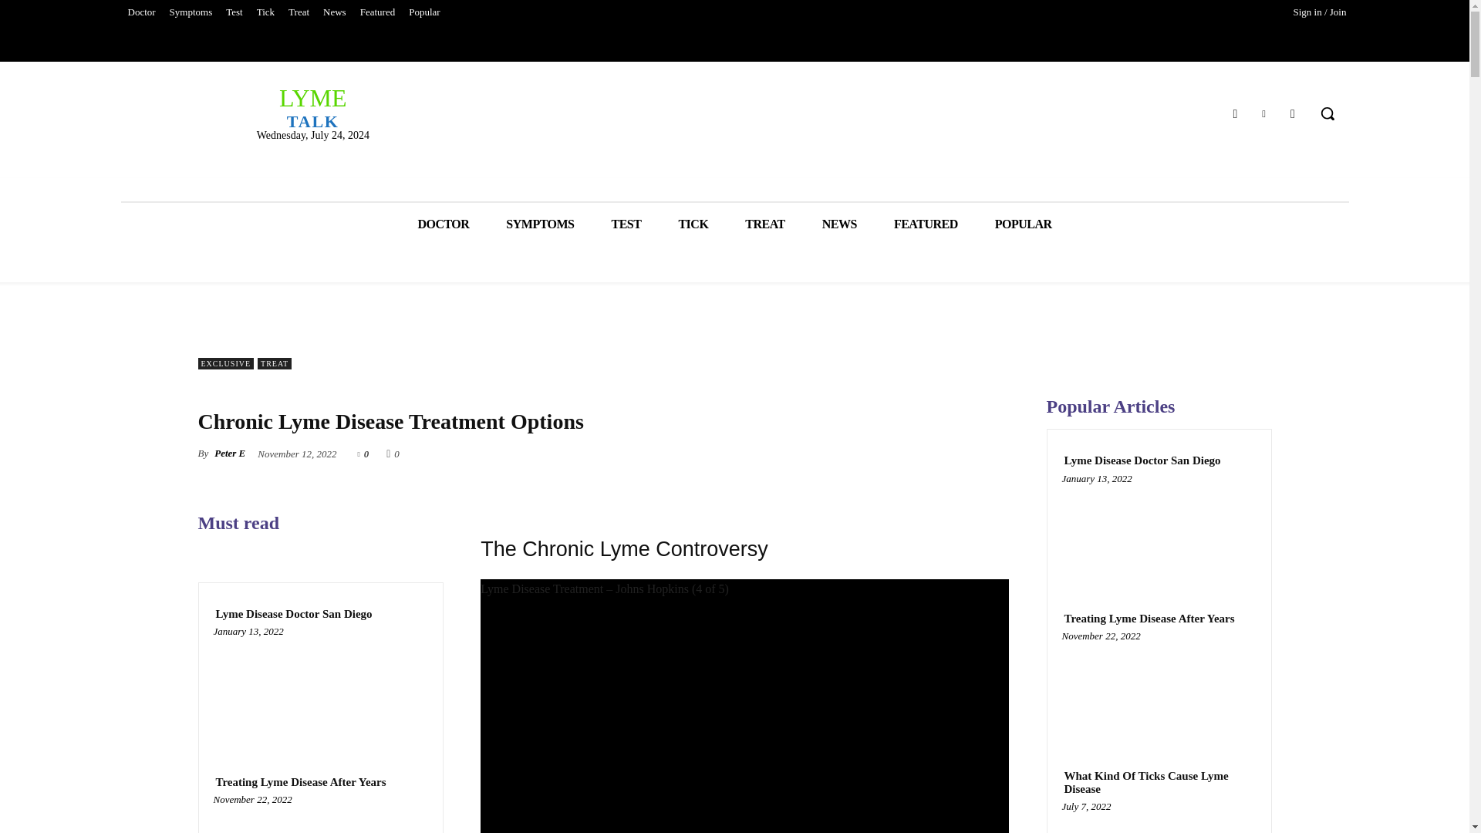 This screenshot has width=1481, height=833. I want to click on Doctor, so click(540, 224).